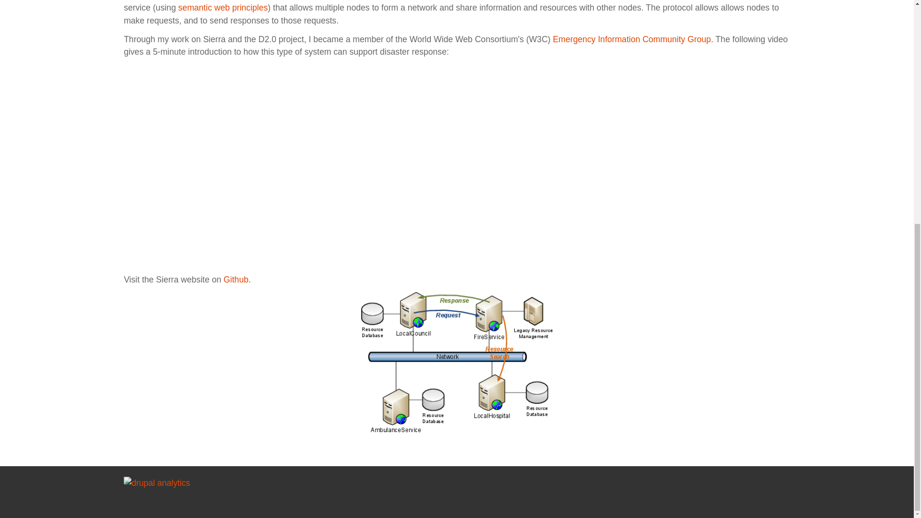 The image size is (921, 518). What do you see at coordinates (223, 8) in the screenshot?
I see `semantic web principles` at bounding box center [223, 8].